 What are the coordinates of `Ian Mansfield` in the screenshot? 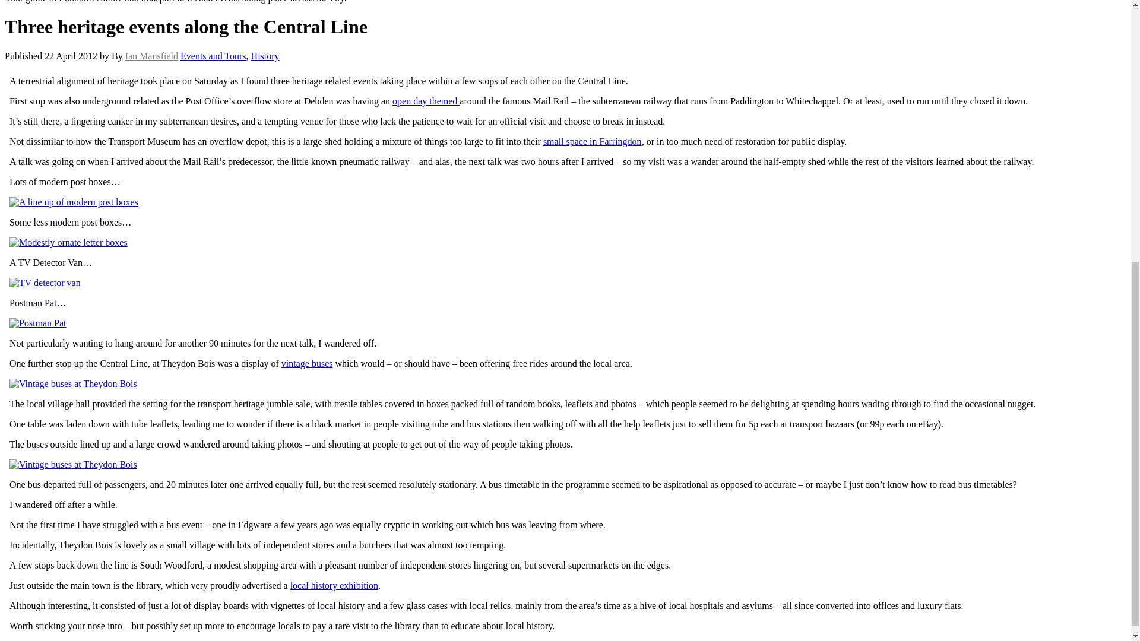 It's located at (151, 56).